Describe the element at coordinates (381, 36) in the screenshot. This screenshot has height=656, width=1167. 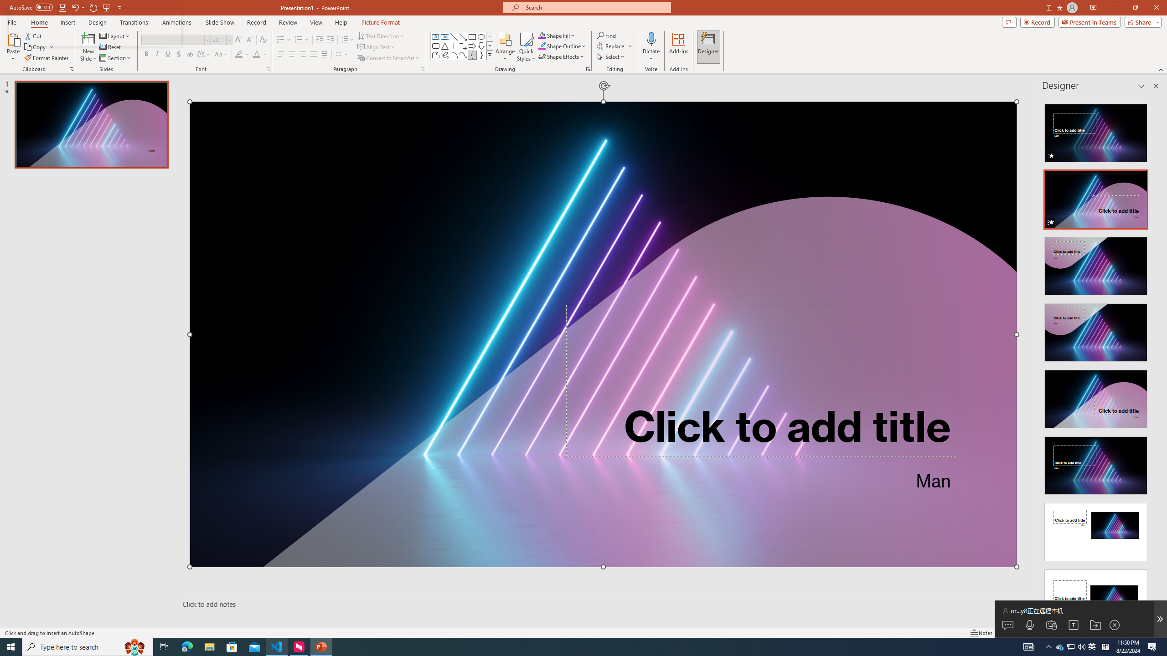
I see `Text Direction` at that location.